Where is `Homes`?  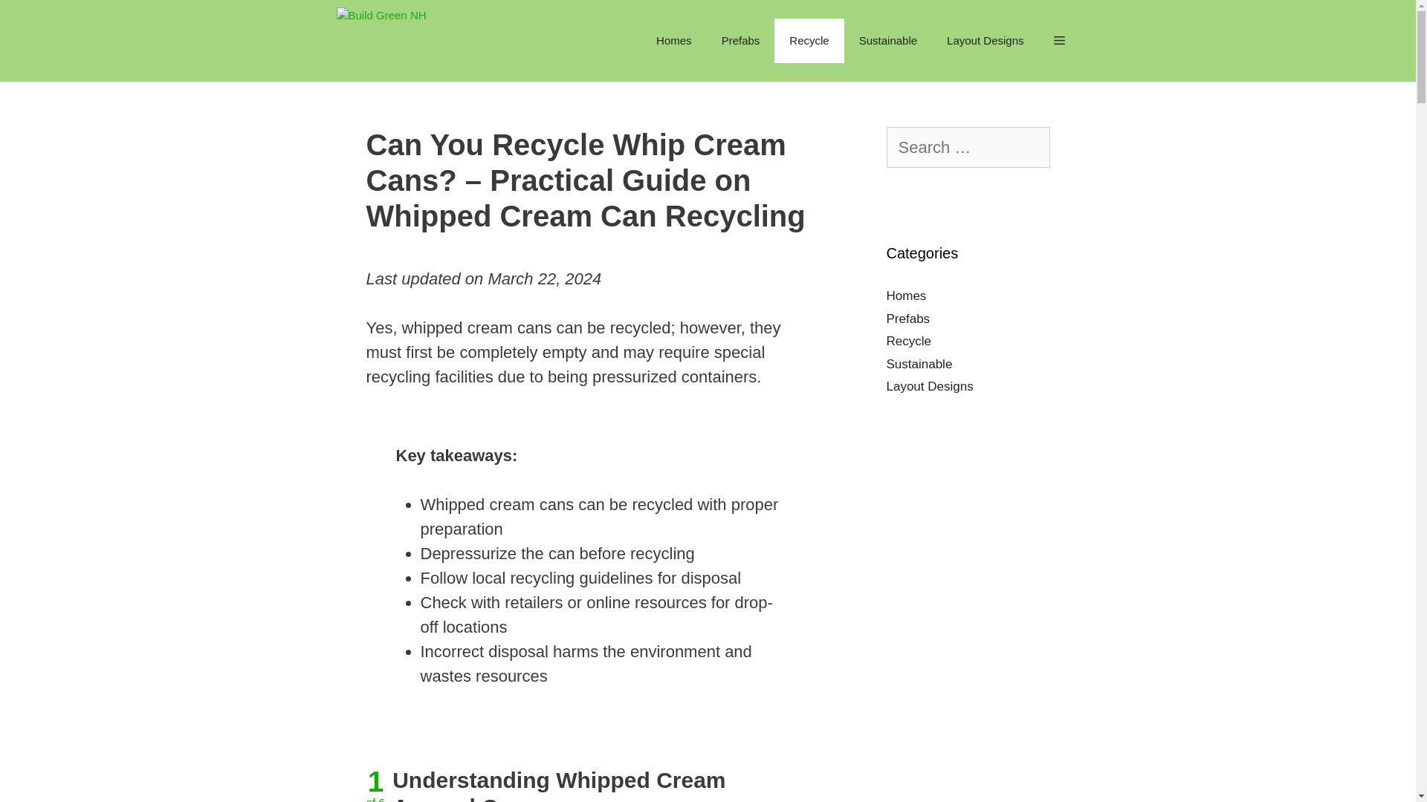 Homes is located at coordinates (906, 296).